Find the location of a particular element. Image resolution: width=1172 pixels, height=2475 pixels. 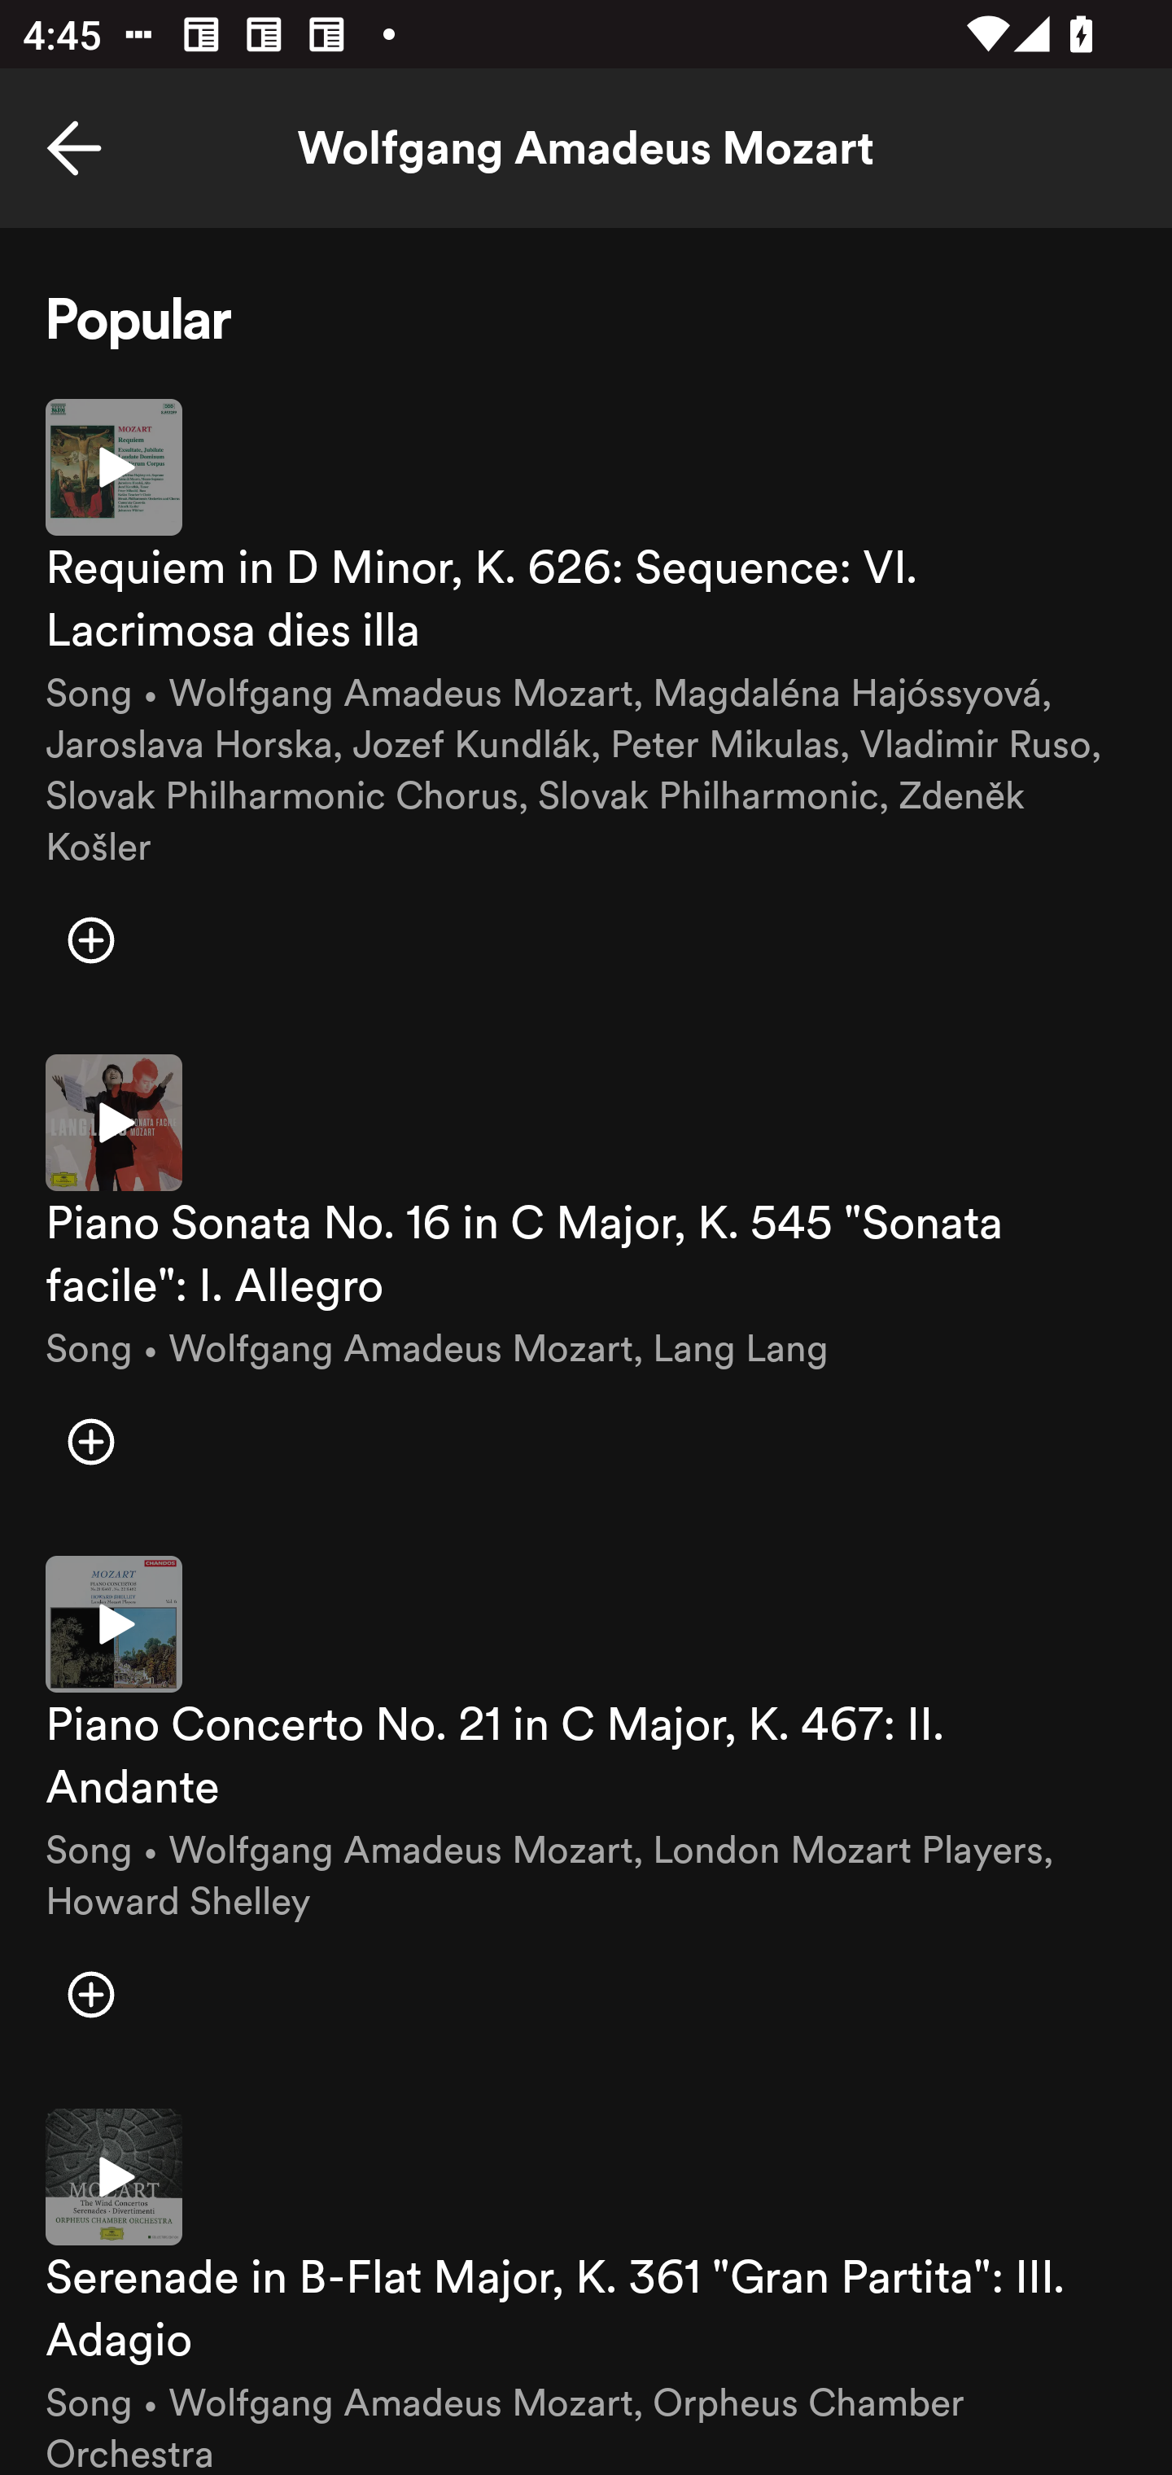

Play preview is located at coordinates (114, 2177).